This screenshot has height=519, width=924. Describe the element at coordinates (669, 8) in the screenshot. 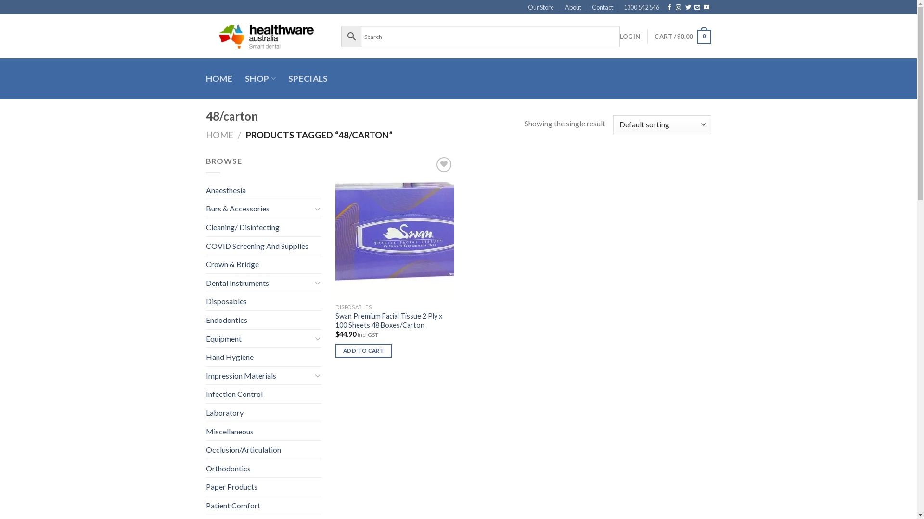

I see `Follow on Facebook` at that location.